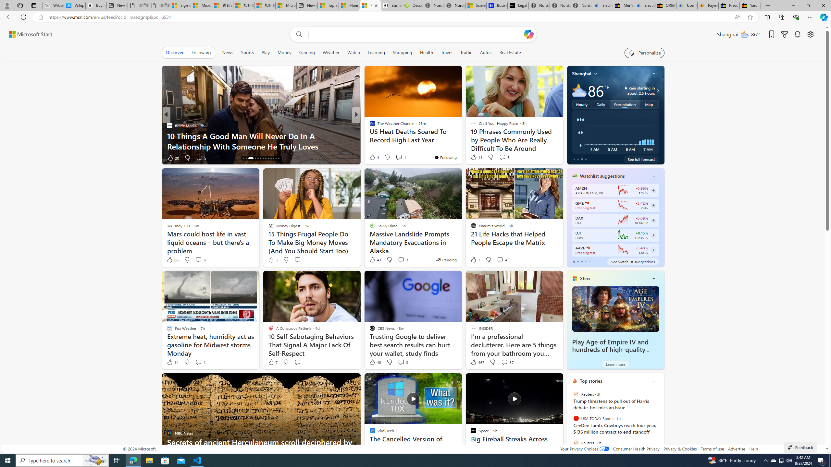 The height and width of the screenshot is (467, 831). What do you see at coordinates (373, 158) in the screenshot?
I see `13 Like` at bounding box center [373, 158].